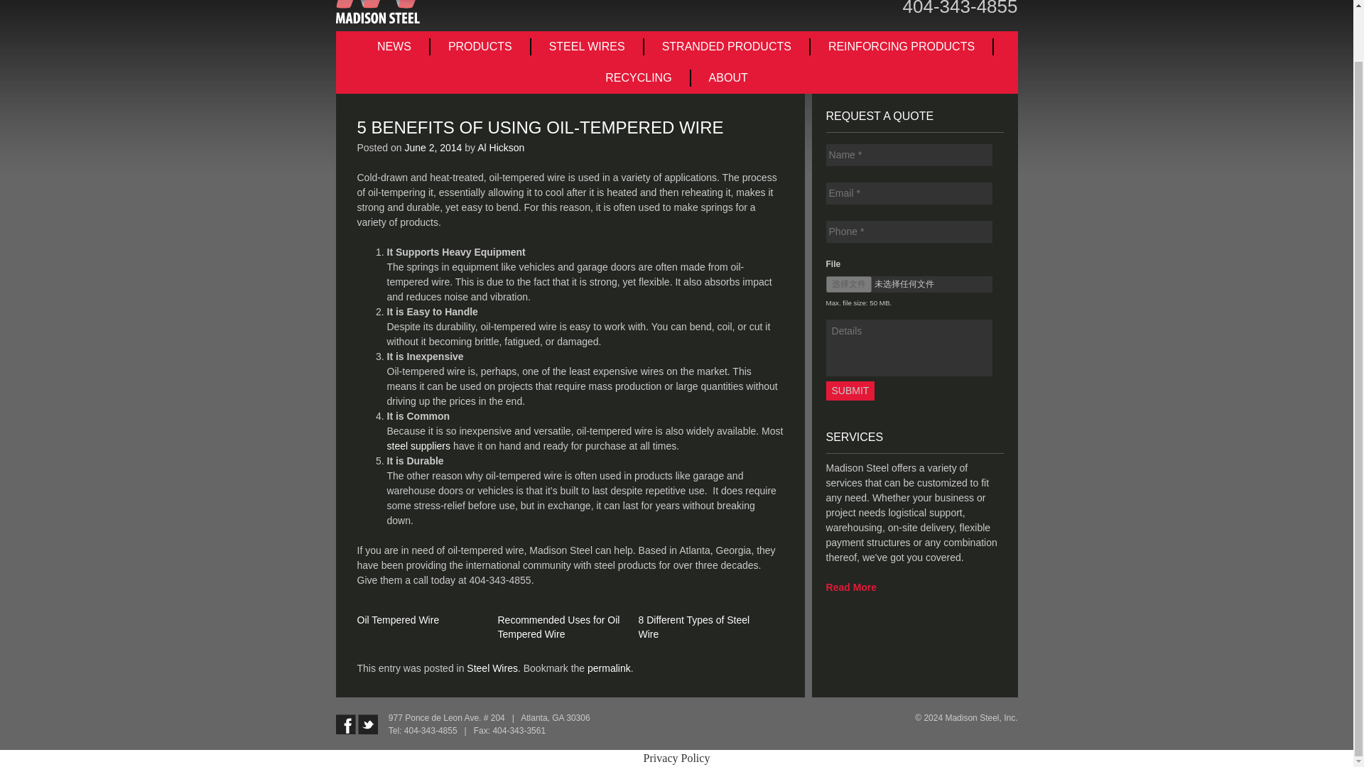 The image size is (1364, 767). What do you see at coordinates (677, 758) in the screenshot?
I see `Privacy Policy` at bounding box center [677, 758].